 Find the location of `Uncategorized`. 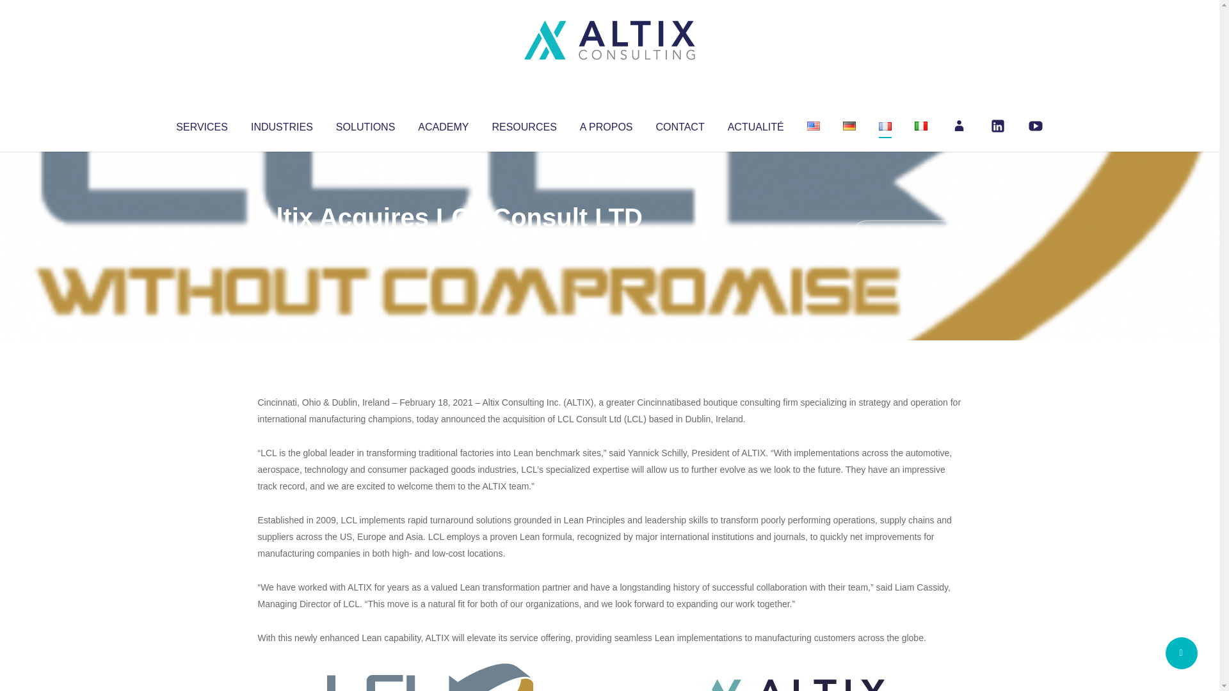

Uncategorized is located at coordinates (447, 243).